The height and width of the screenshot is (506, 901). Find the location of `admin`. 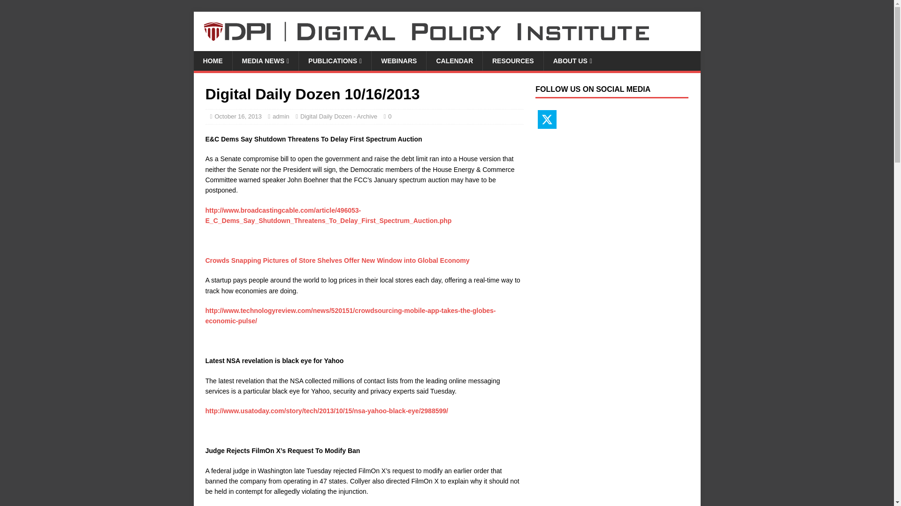

admin is located at coordinates (281, 116).